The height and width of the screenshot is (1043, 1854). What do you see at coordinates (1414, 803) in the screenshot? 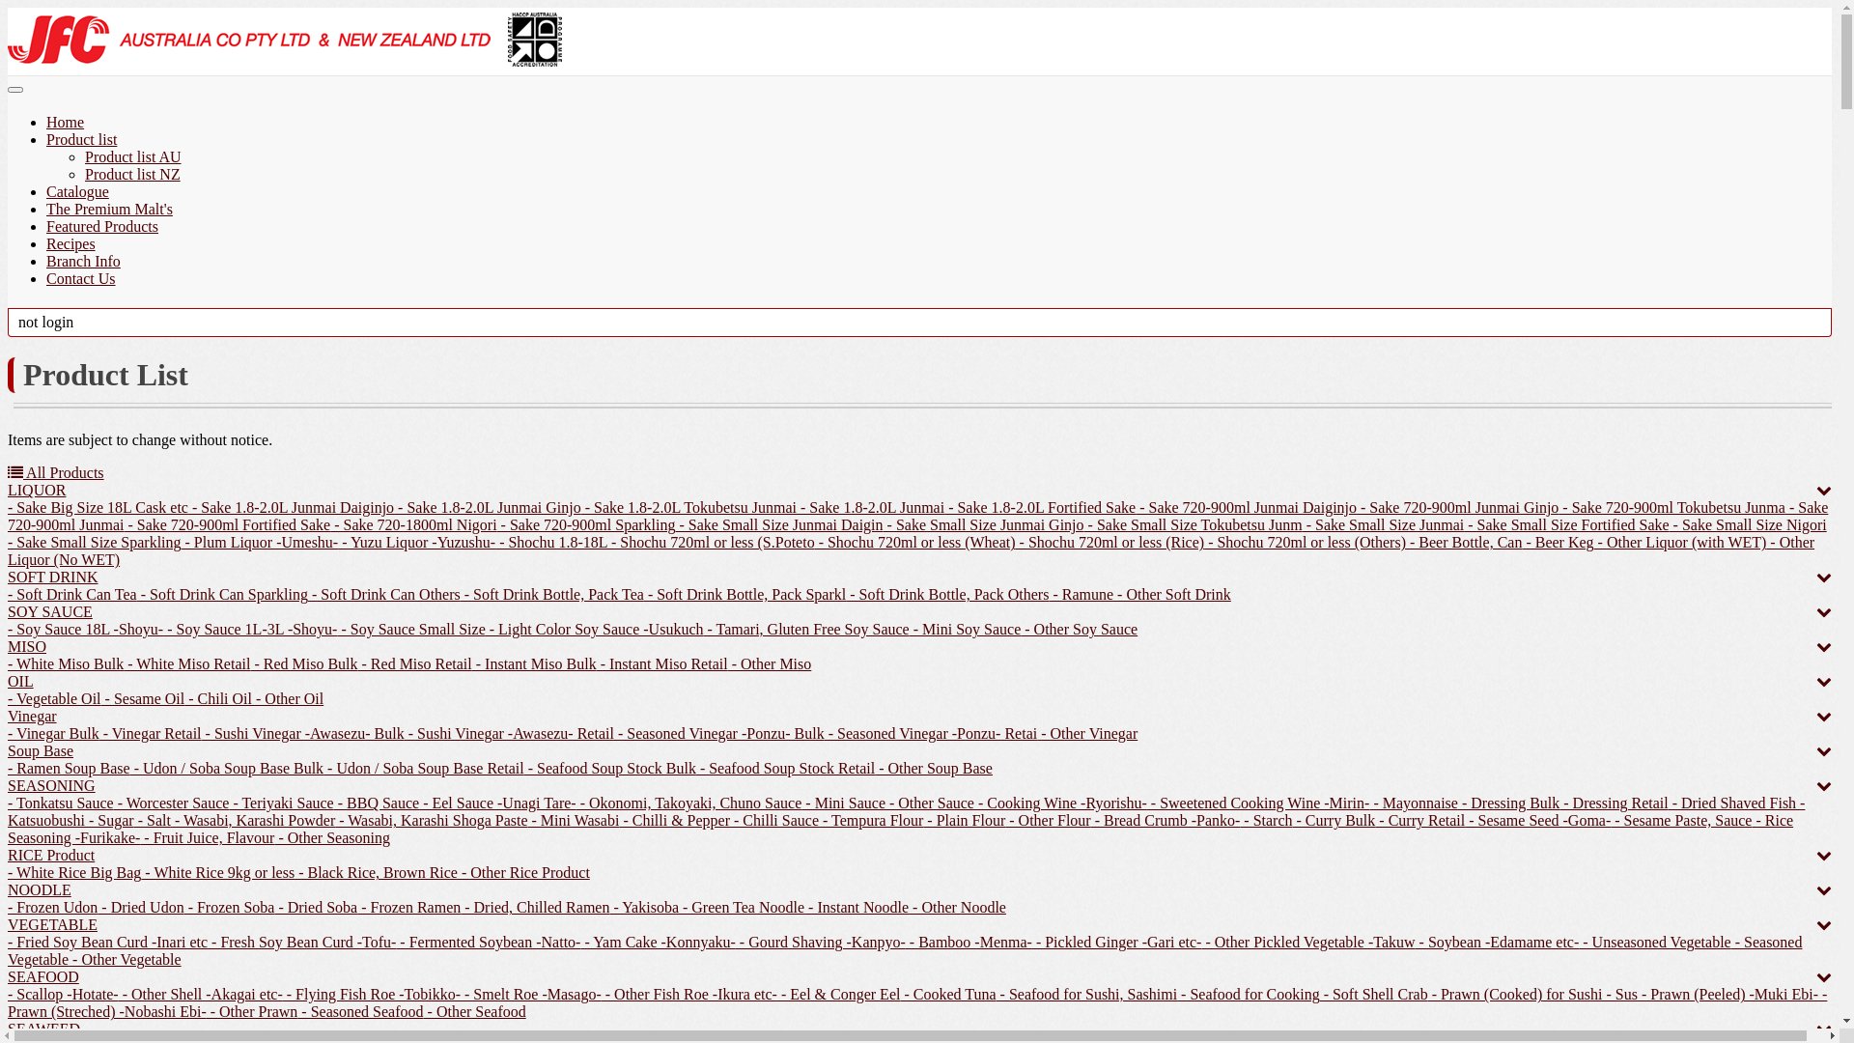
I see `- Mayonnaise` at bounding box center [1414, 803].